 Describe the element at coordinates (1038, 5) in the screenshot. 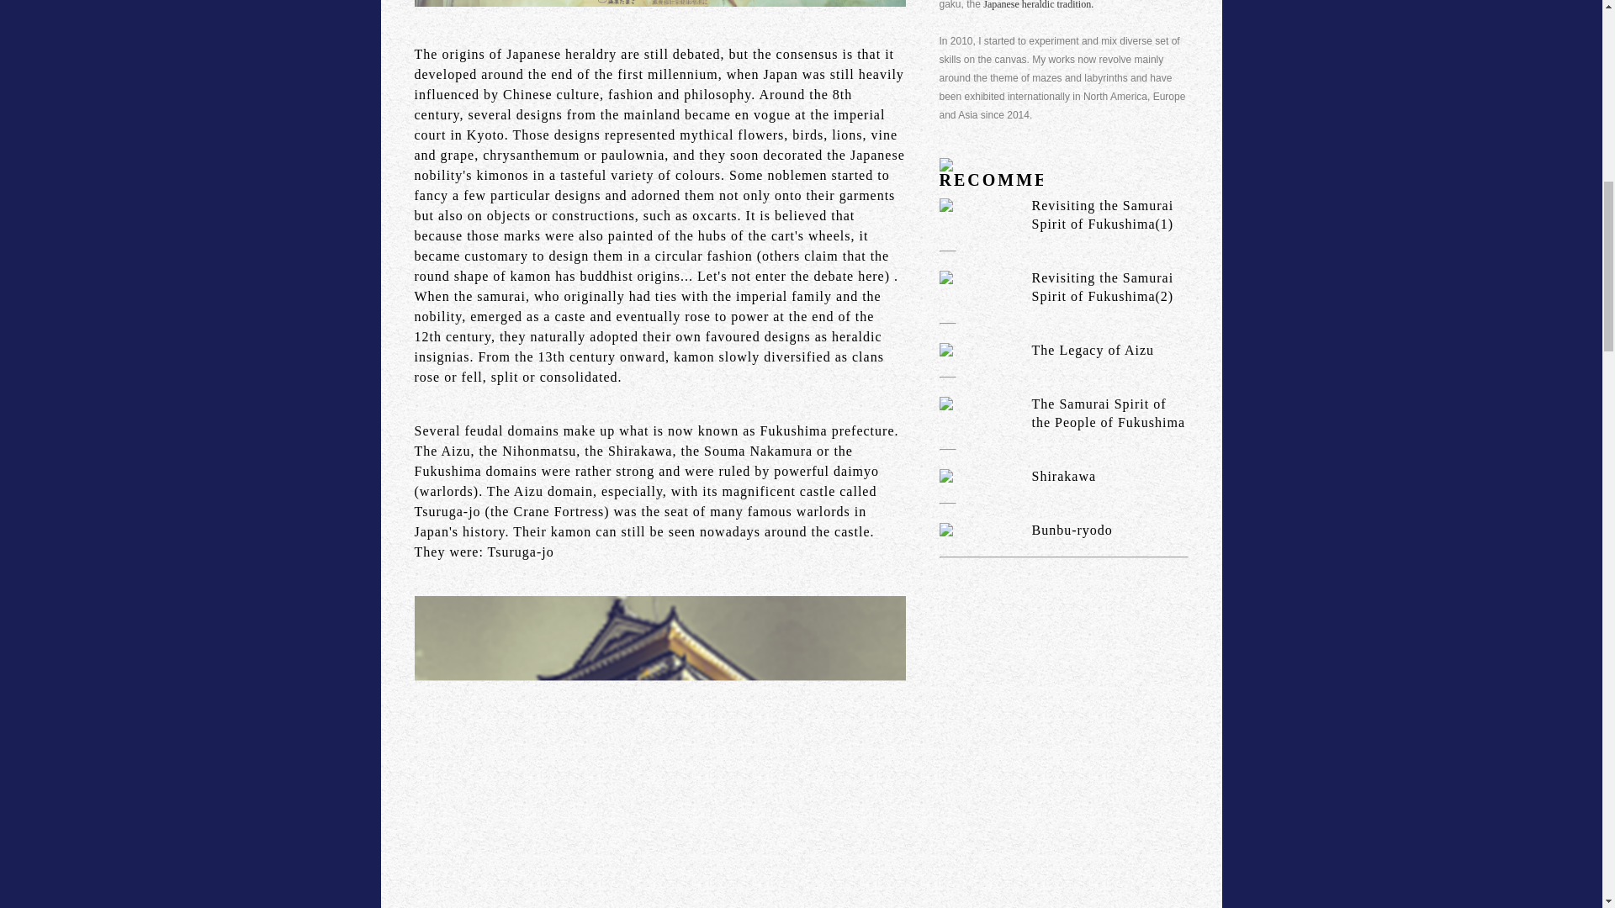

I see `Japanese heraldic tradition.` at that location.